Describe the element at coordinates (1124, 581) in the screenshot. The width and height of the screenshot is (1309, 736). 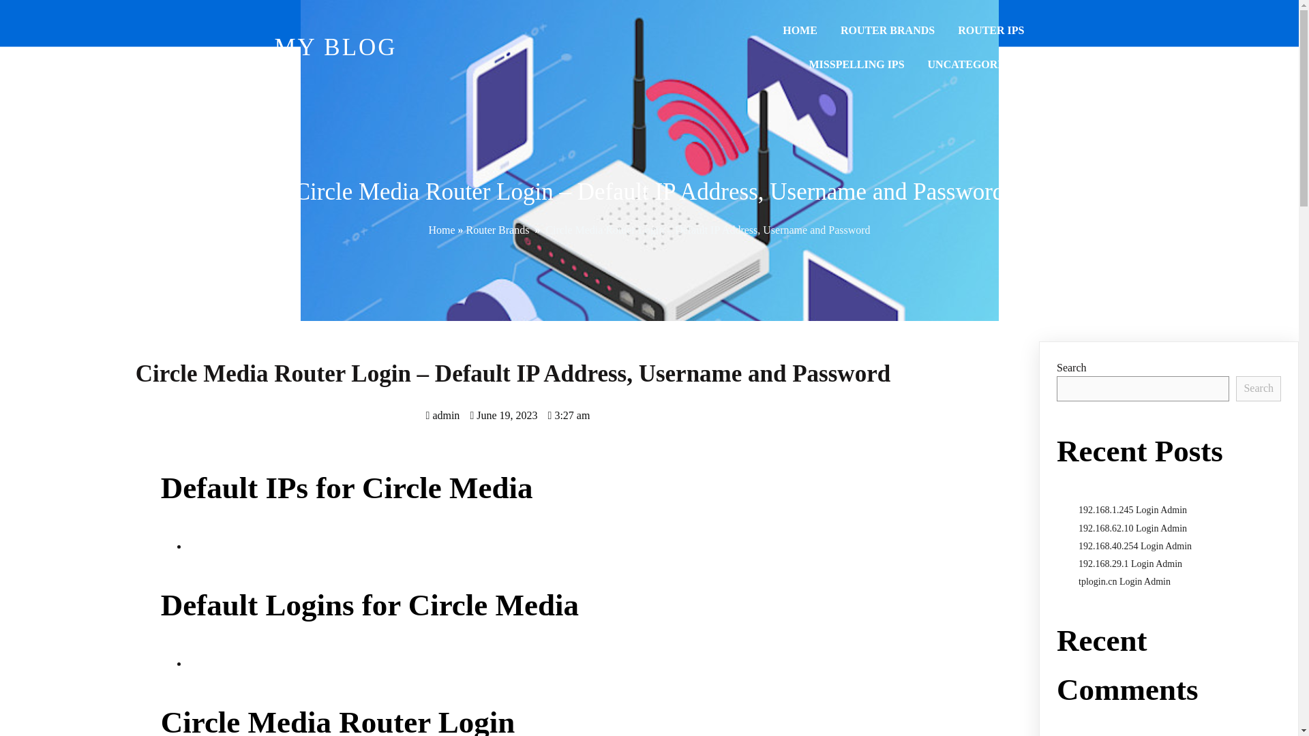
I see `tplogin.cn Login Admin` at that location.